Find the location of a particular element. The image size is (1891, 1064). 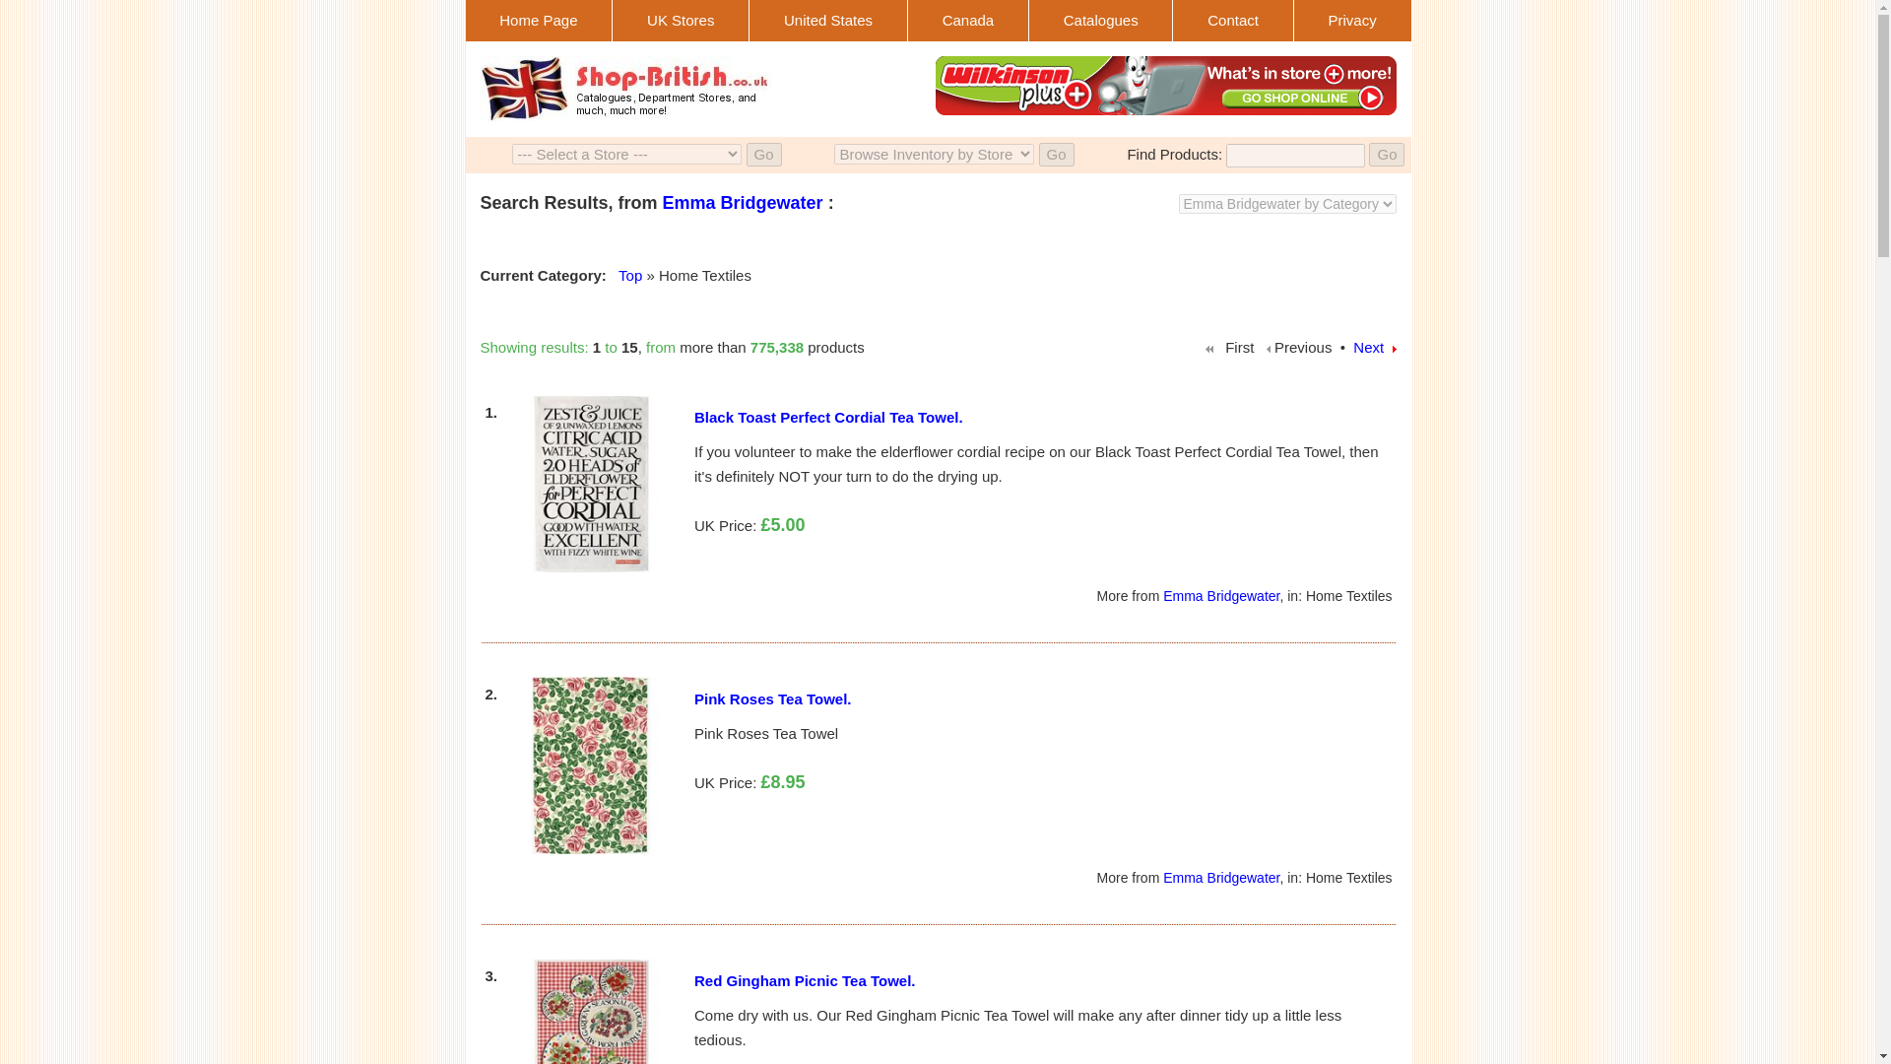

Red Gingham Picnic Tea Towel. is located at coordinates (804, 981).